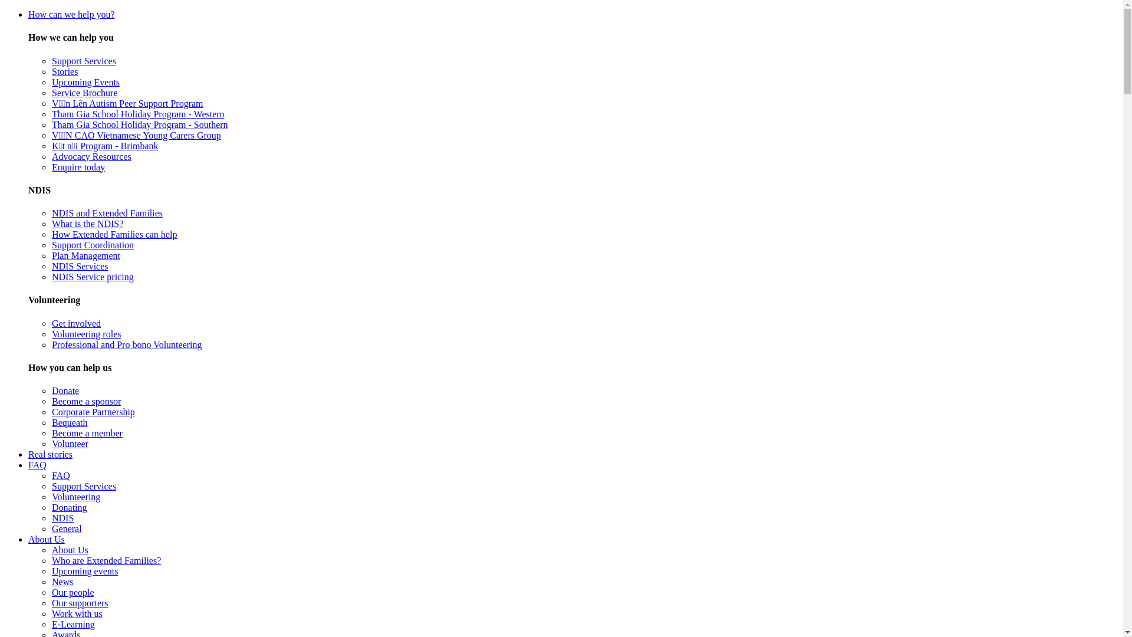 This screenshot has height=637, width=1132. Describe the element at coordinates (93, 277) in the screenshot. I see `NDIS Service pricing` at that location.